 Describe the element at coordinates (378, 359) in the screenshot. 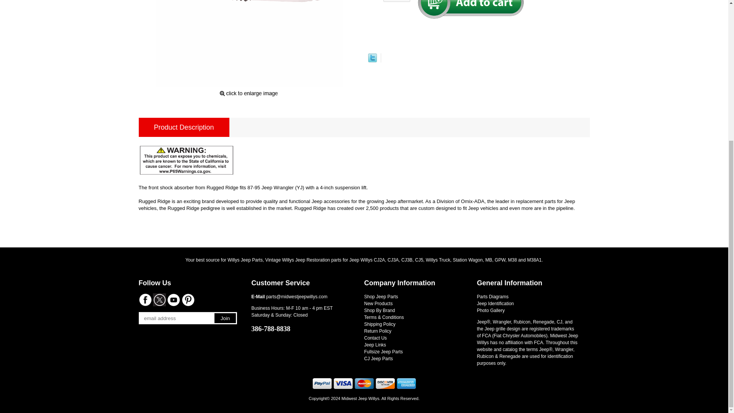

I see `CJ Jeep Parts` at that location.